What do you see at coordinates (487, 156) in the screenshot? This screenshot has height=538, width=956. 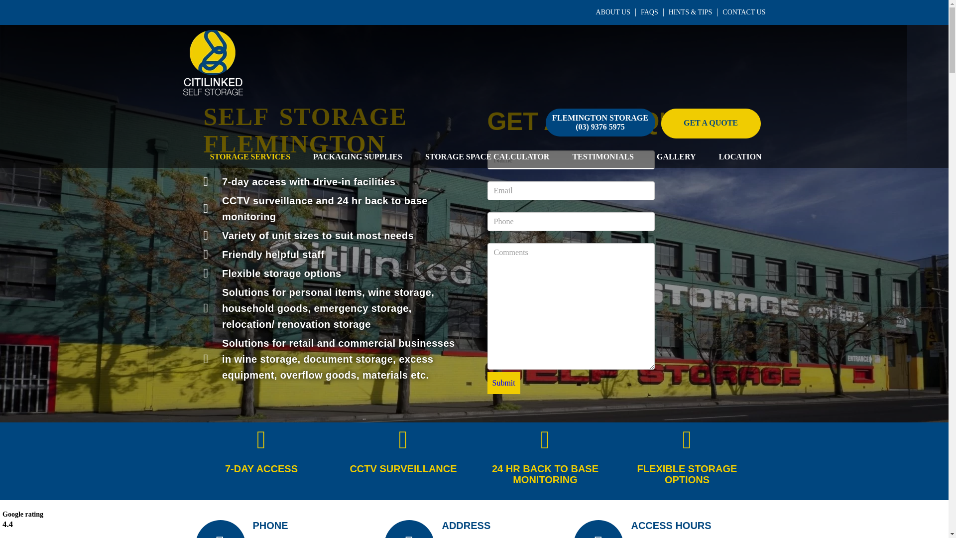 I see `STORAGE SPACE CALCULATOR` at bounding box center [487, 156].